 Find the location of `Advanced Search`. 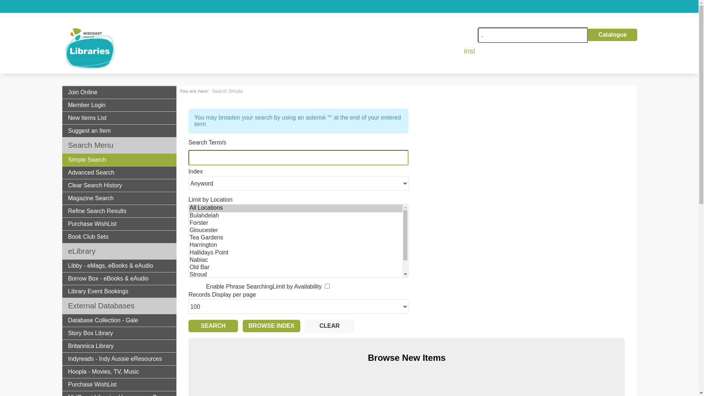

Advanced Search is located at coordinates (120, 172).